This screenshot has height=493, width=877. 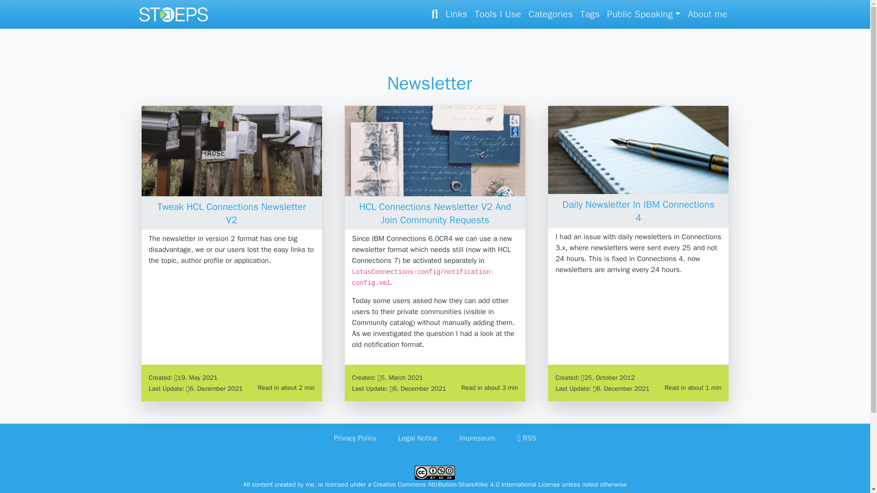 What do you see at coordinates (232, 213) in the screenshot?
I see `Tweak HCL Connections Newsletter V2` at bounding box center [232, 213].